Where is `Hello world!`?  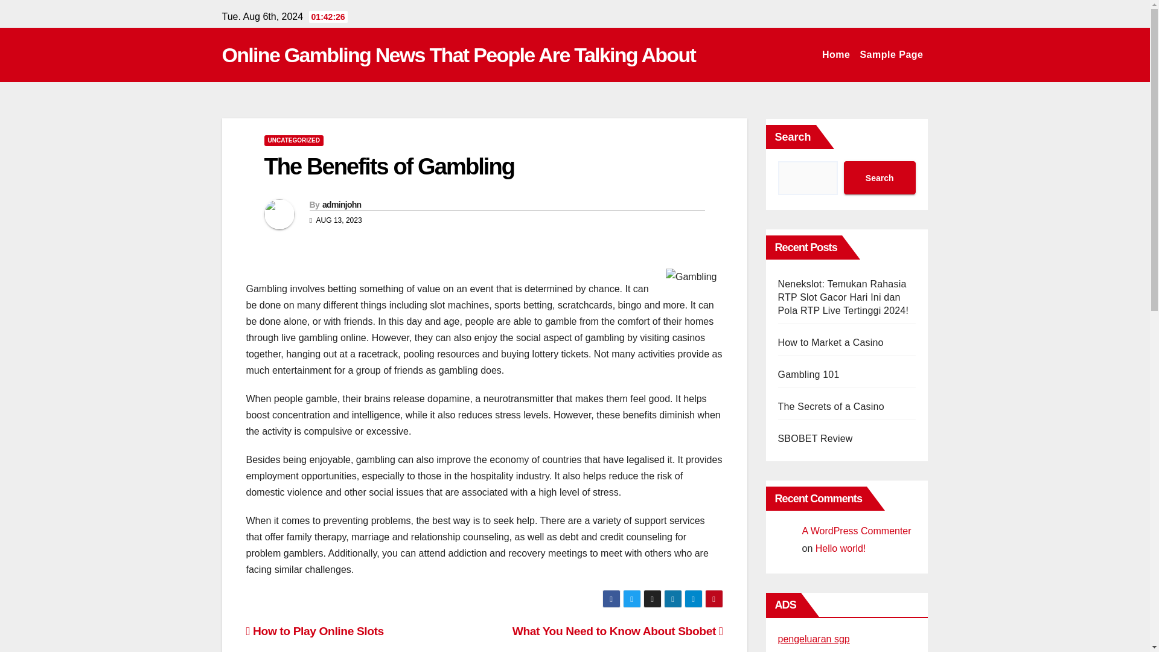 Hello world! is located at coordinates (840, 548).